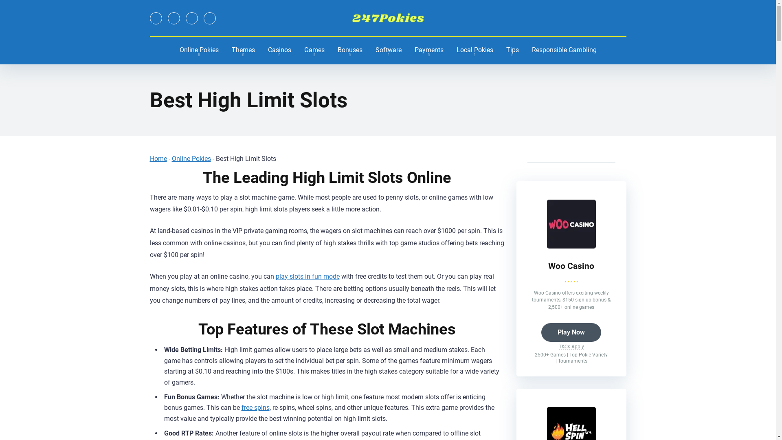 This screenshot has height=440, width=782. Describe the element at coordinates (571, 266) in the screenshot. I see `Woo Casino` at that location.